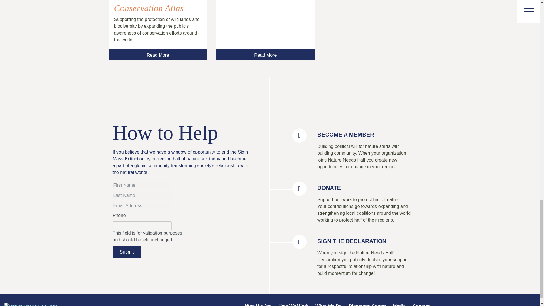 The width and height of the screenshot is (544, 306). What do you see at coordinates (265, 54) in the screenshot?
I see `Read More` at bounding box center [265, 54].